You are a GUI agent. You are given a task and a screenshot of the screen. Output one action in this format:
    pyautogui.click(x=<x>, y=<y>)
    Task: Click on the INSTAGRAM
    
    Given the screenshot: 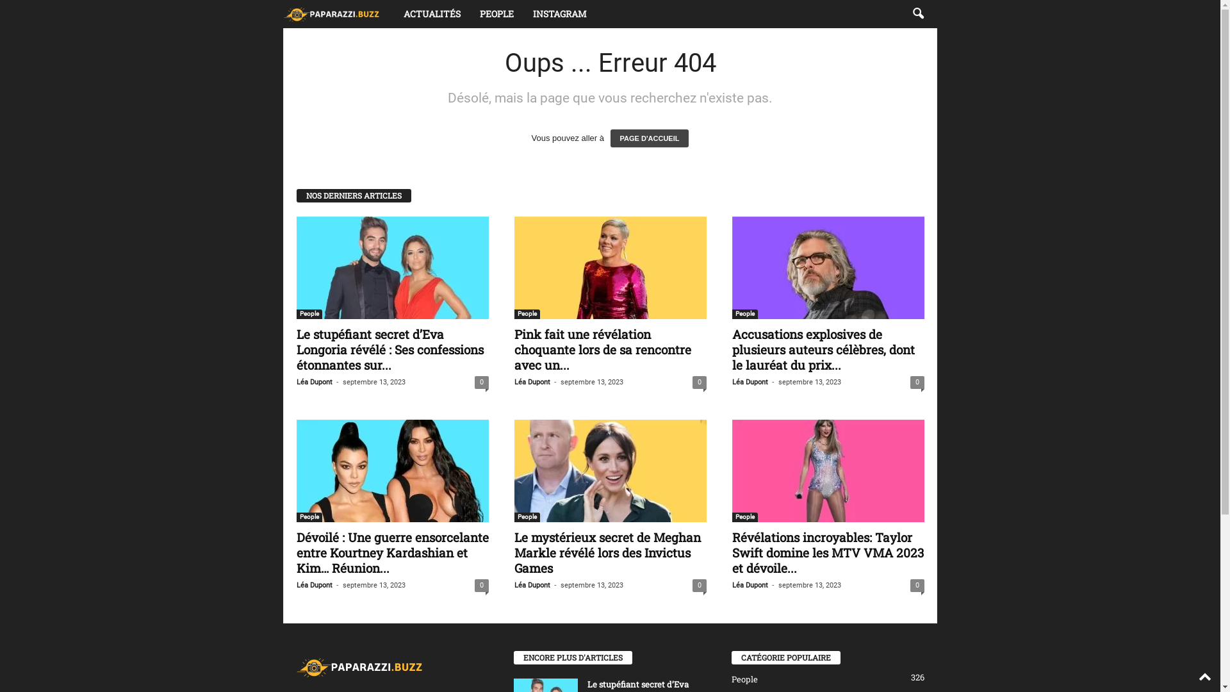 What is the action you would take?
    pyautogui.click(x=560, y=14)
    